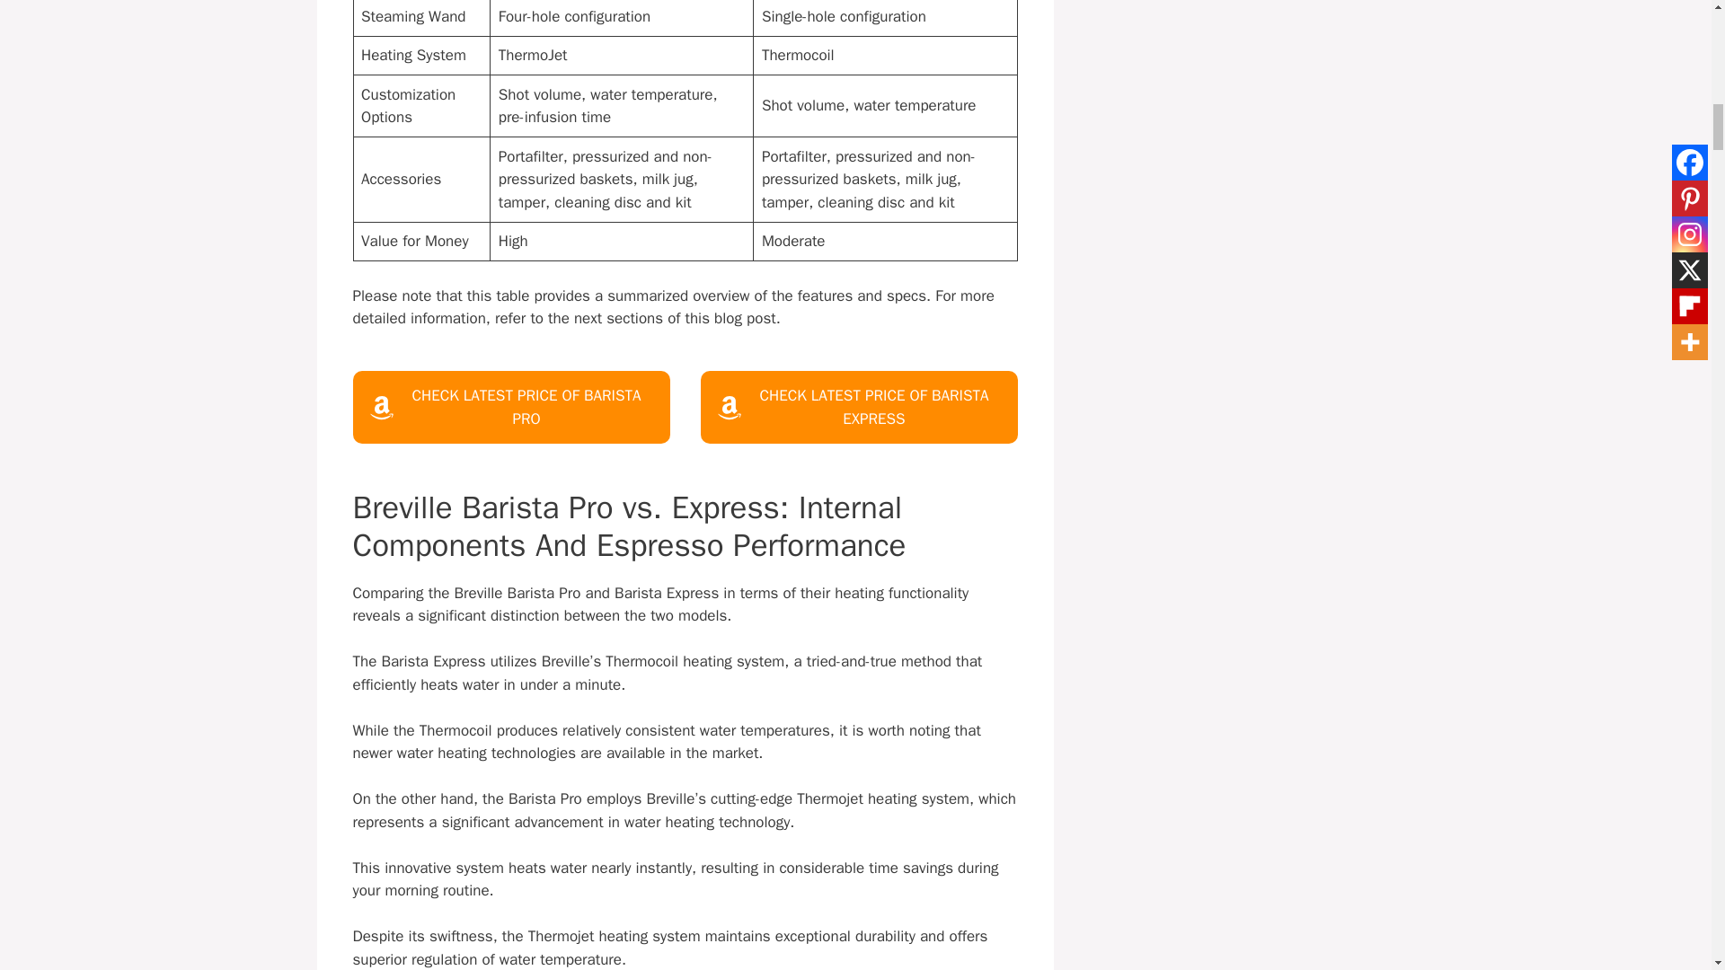  I want to click on CHECK LATEST PRICE OF BARISTA PRO, so click(510, 406).